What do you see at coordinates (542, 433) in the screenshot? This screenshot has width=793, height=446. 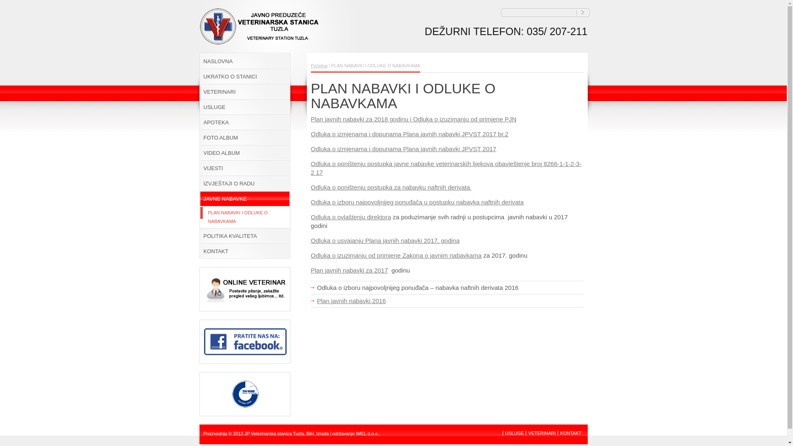 I see `VETERINARI` at bounding box center [542, 433].